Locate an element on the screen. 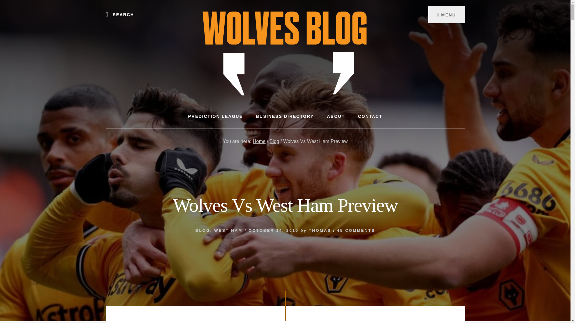 The width and height of the screenshot is (575, 323). BLOG is located at coordinates (203, 230).